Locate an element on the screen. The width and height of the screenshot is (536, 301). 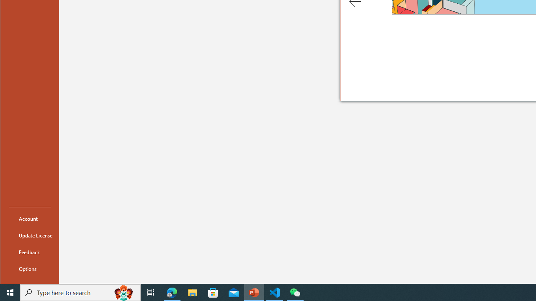
Update License is located at coordinates (29, 235).